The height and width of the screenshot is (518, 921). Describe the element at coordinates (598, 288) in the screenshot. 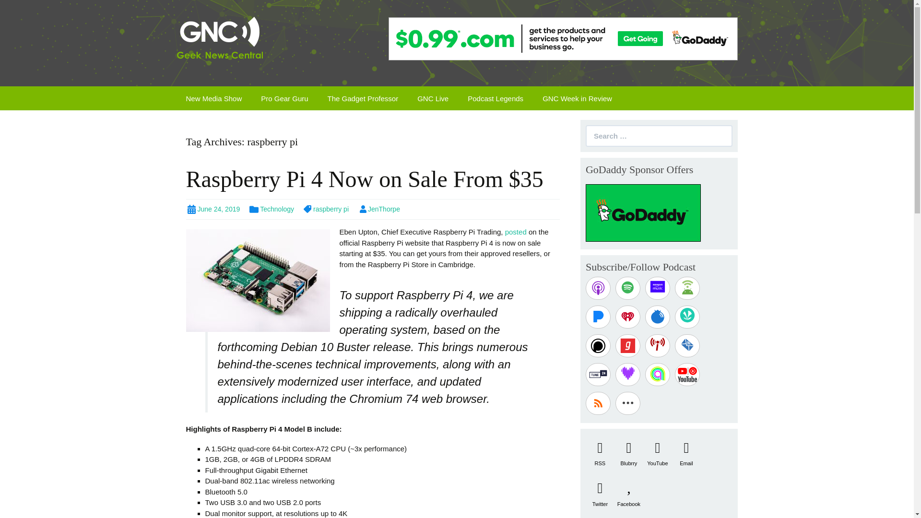

I see `Subscribe on Apple Podcasts` at that location.